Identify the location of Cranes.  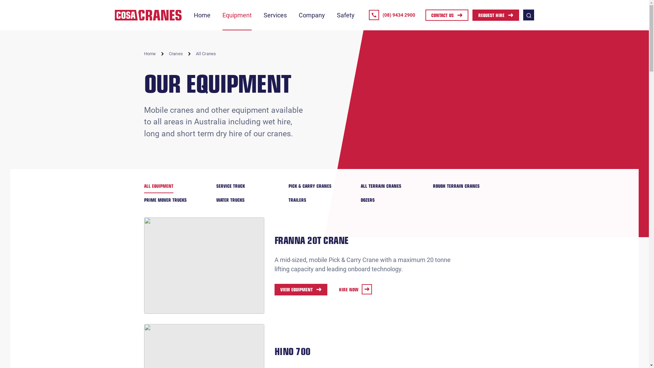
(176, 54).